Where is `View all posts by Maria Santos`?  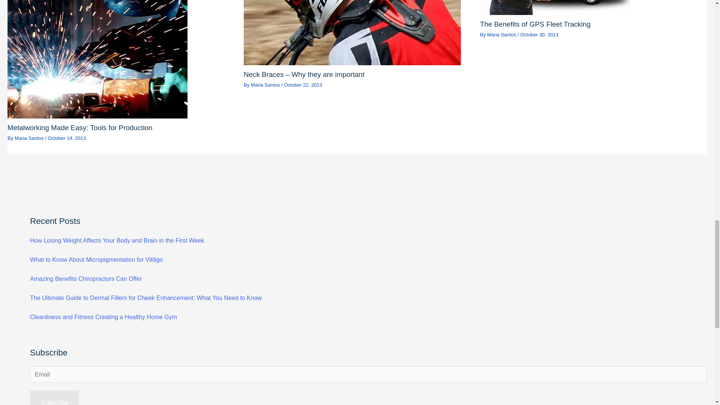 View all posts by Maria Santos is located at coordinates (29, 138).